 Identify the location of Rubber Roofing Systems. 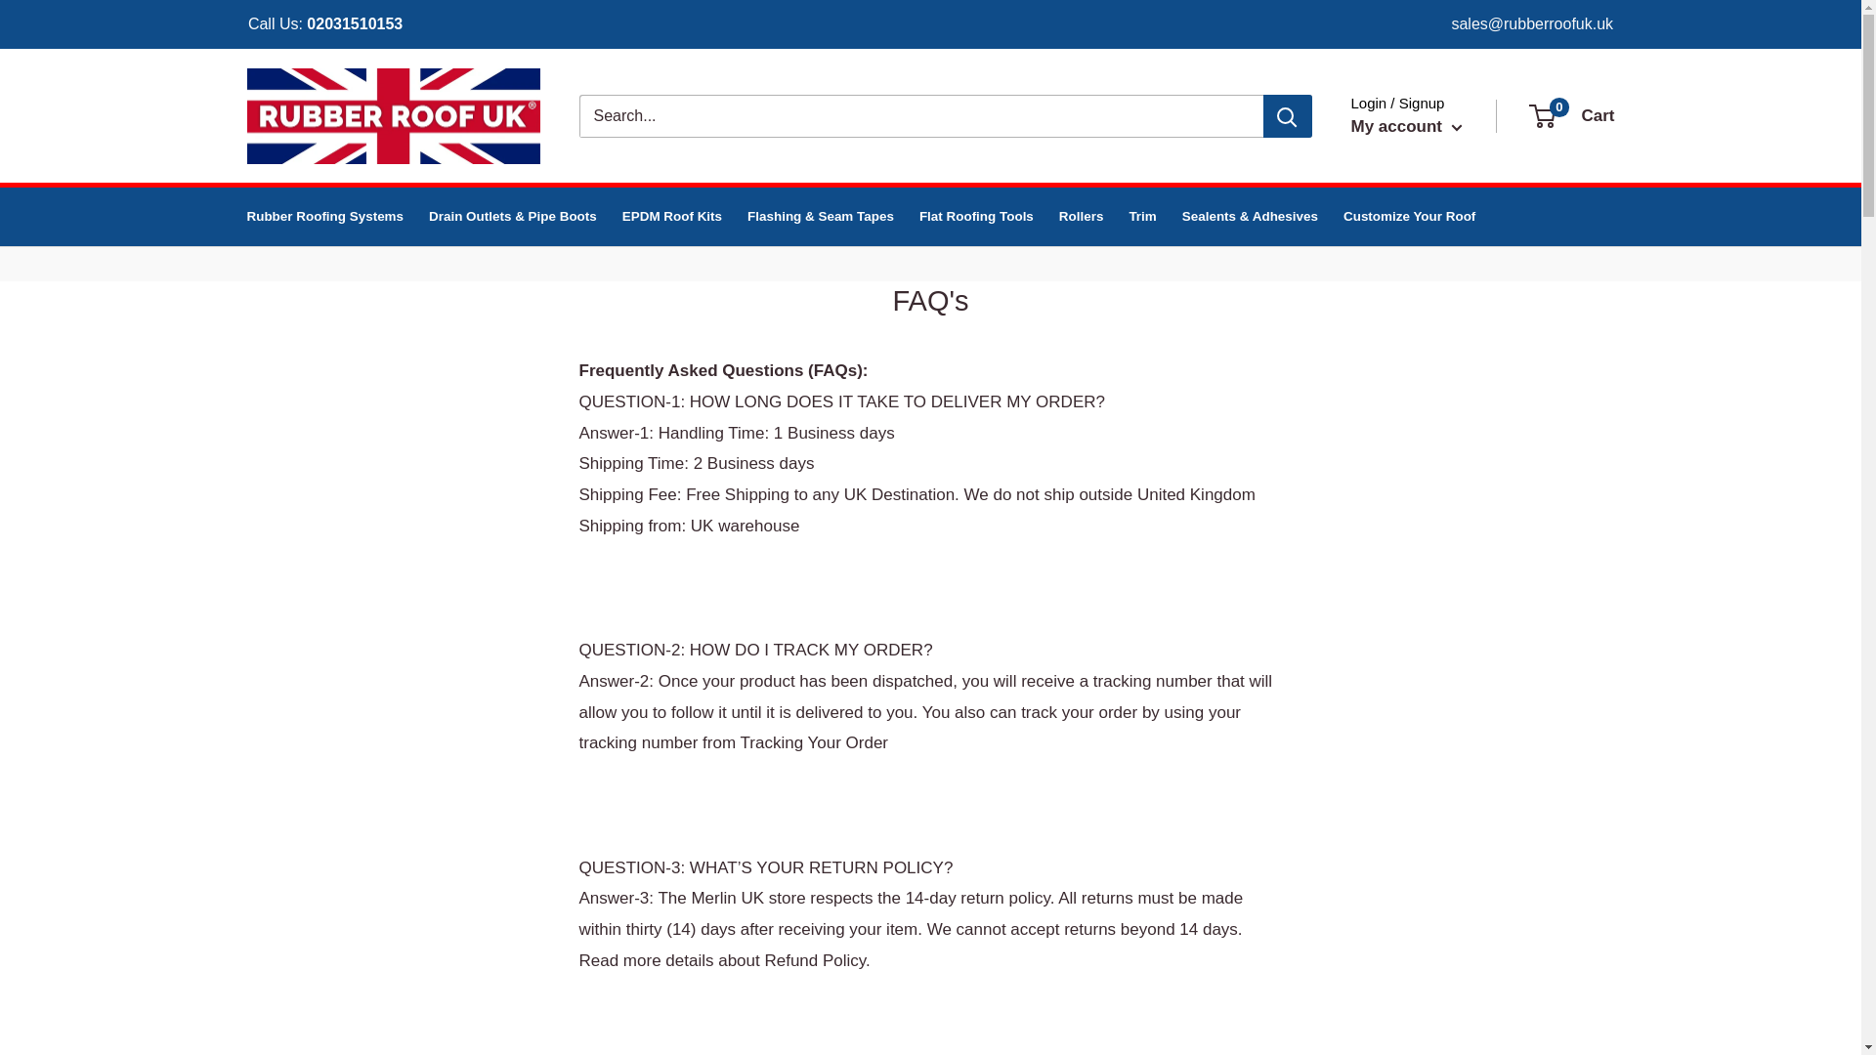
(1405, 127).